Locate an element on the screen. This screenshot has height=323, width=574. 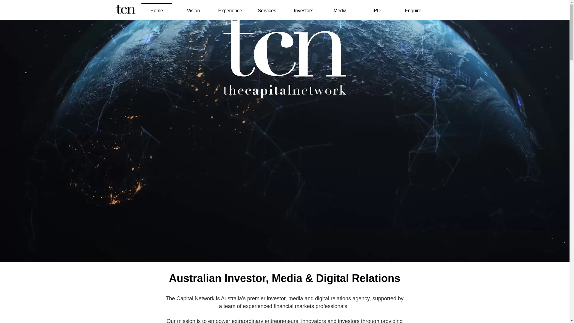
Home is located at coordinates (157, 8).